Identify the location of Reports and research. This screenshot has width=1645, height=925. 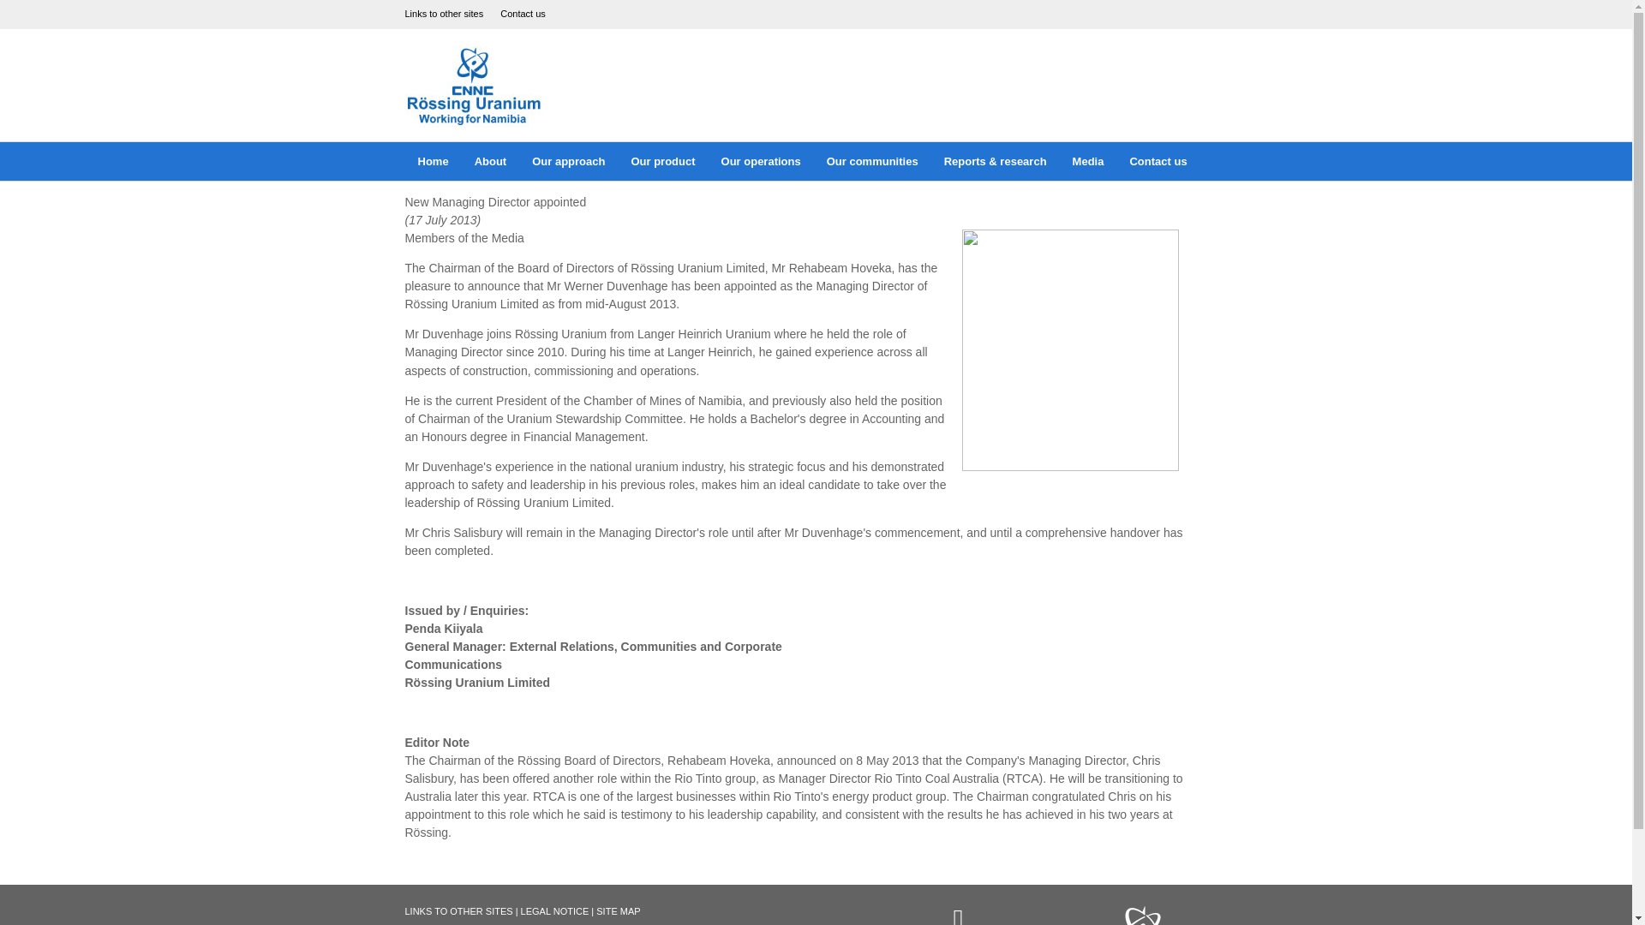
(995, 161).